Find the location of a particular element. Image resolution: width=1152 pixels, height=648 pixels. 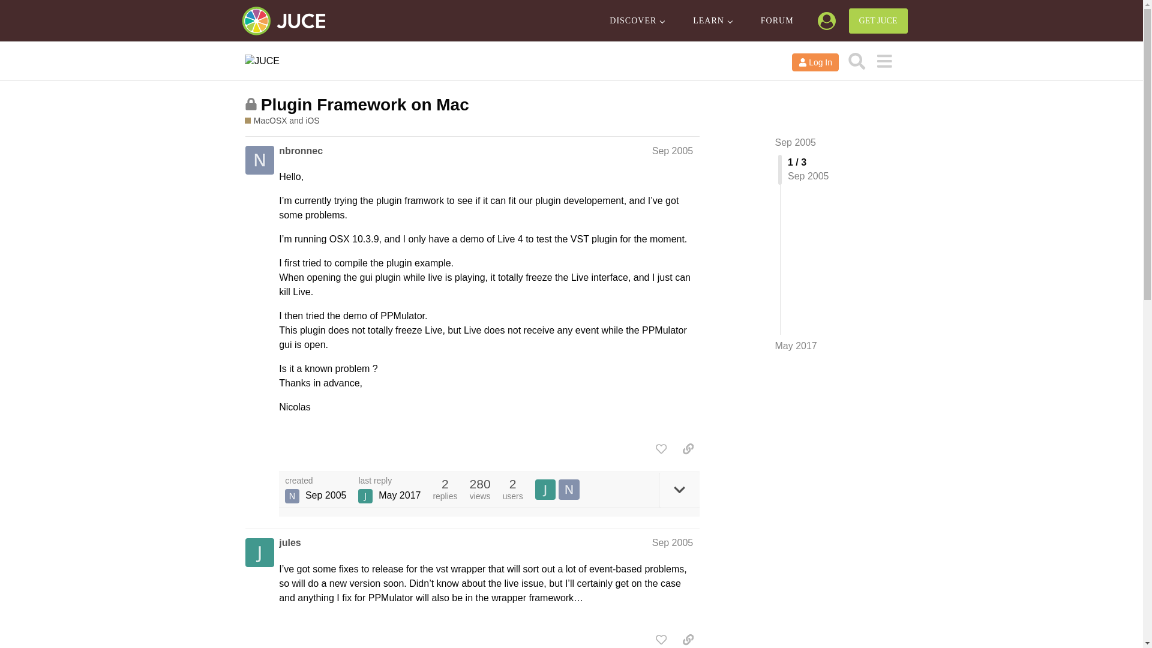

LEARN is located at coordinates (712, 21).